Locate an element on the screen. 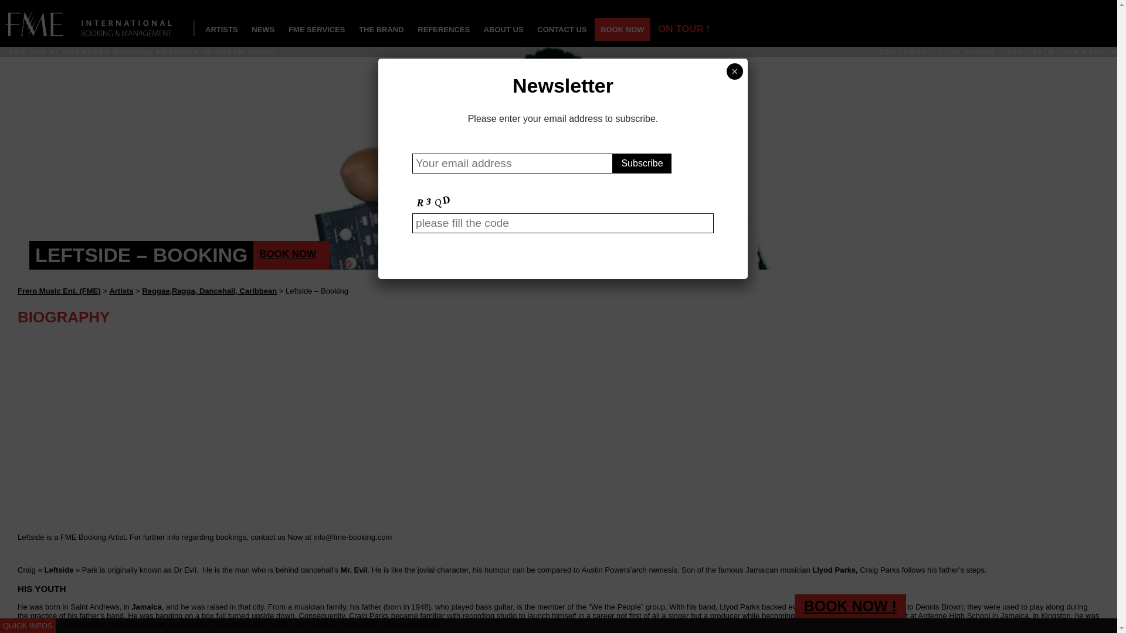  THE BRAND is located at coordinates (381, 29).